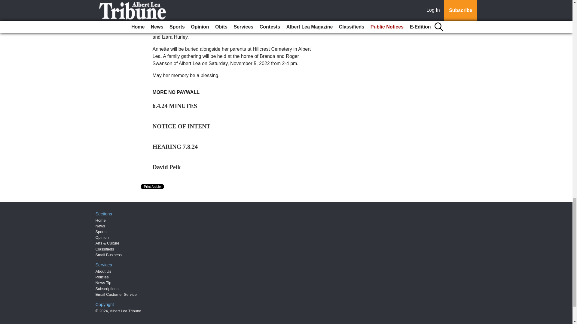  Describe the element at coordinates (175, 106) in the screenshot. I see `6.4.24 MINUTES` at that location.